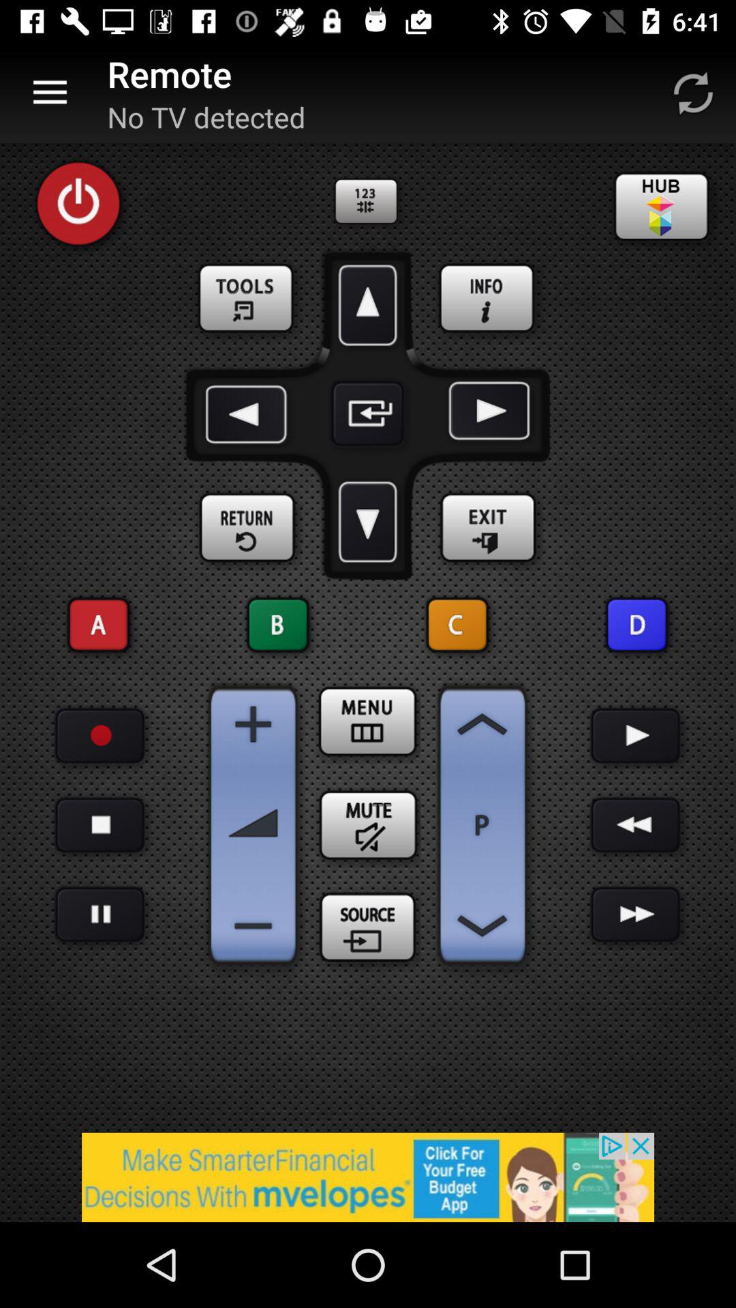 Image resolution: width=736 pixels, height=1308 pixels. I want to click on view menu, so click(368, 721).